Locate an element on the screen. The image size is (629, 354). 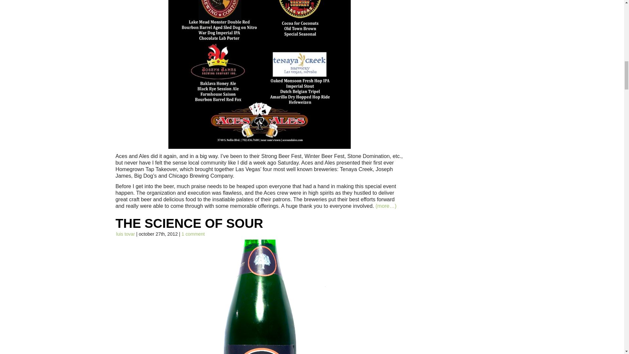
1 comment is located at coordinates (193, 234).